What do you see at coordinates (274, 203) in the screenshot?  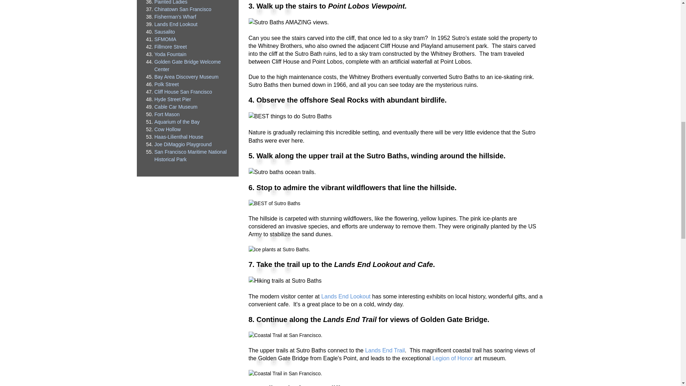 I see `BEST of Sutro Baths` at bounding box center [274, 203].